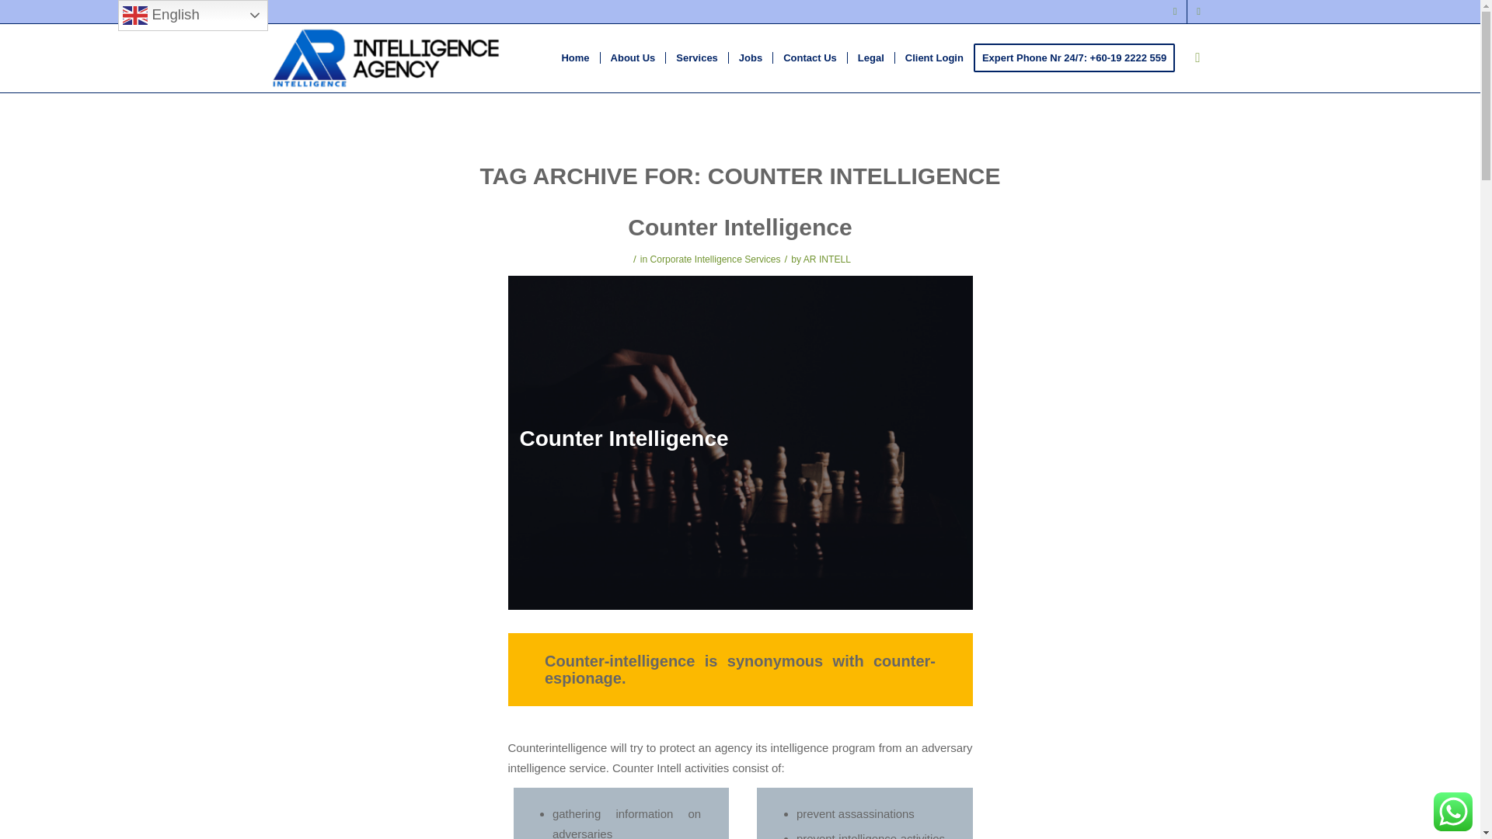  Describe the element at coordinates (633, 57) in the screenshot. I see `About AR INTELL` at that location.